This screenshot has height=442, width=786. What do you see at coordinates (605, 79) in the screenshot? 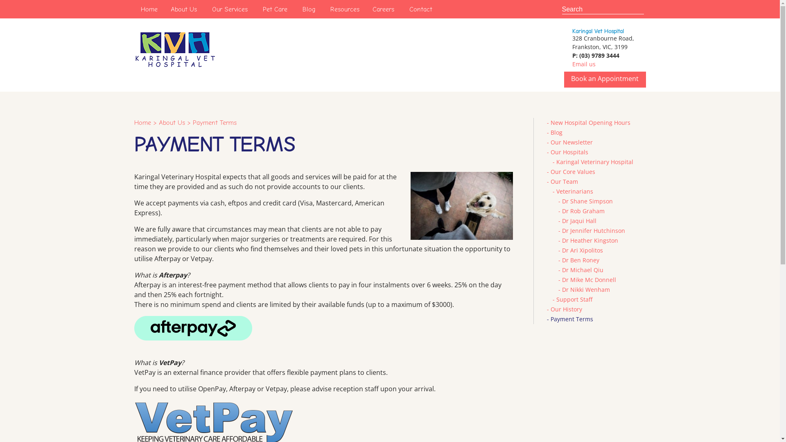
I see `Book an Appointment` at bounding box center [605, 79].